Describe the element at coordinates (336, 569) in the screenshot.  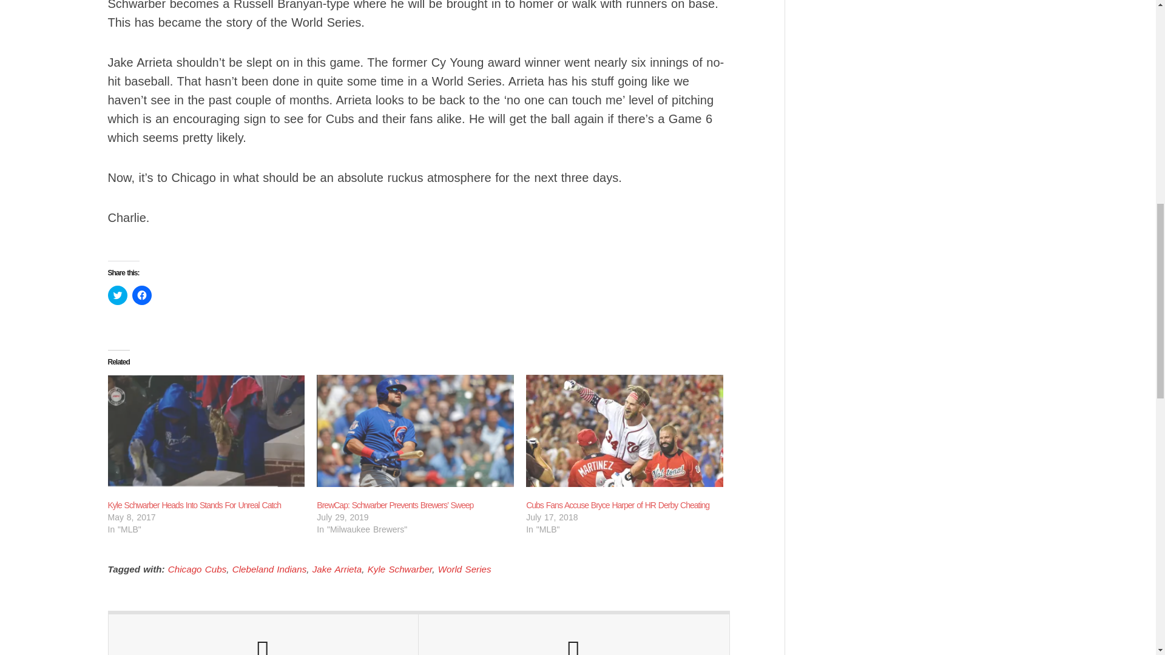
I see `Jake Arrieta` at that location.